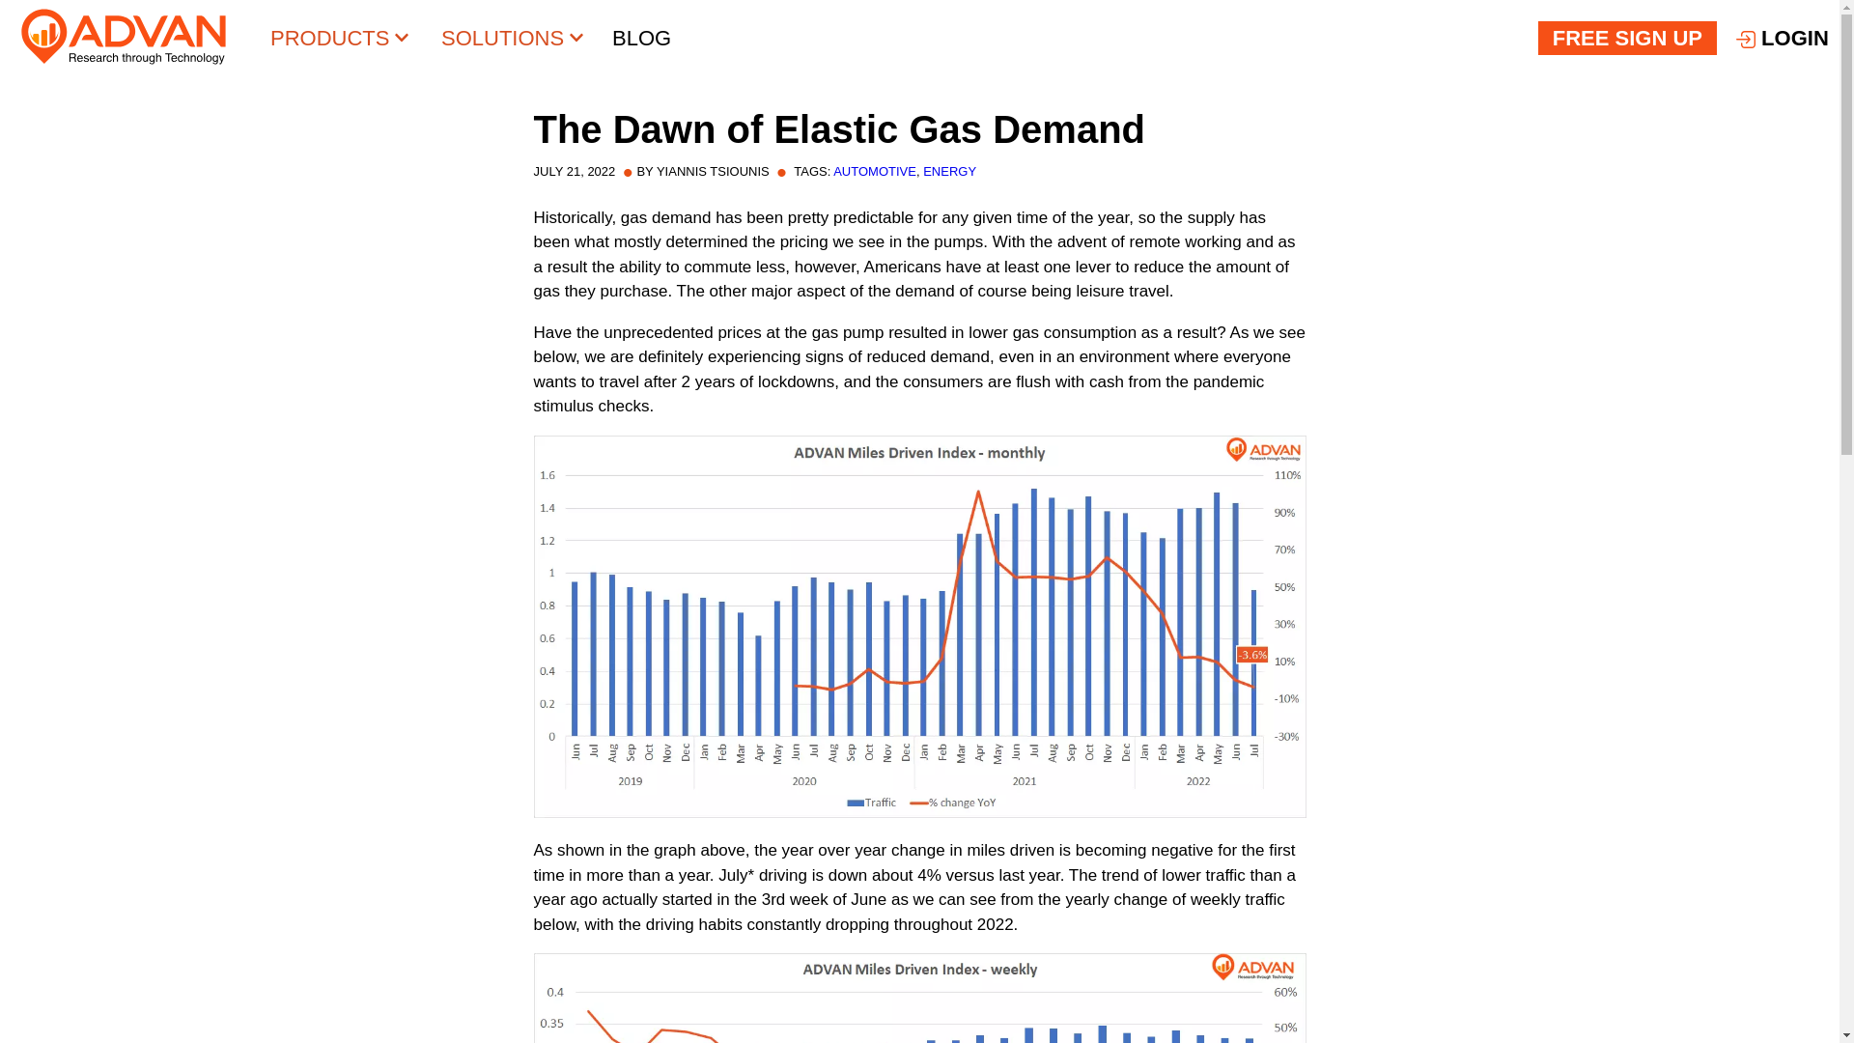 The width and height of the screenshot is (1854, 1043). What do you see at coordinates (919, 999) in the screenshot?
I see `Advan Miles driven index weekly` at bounding box center [919, 999].